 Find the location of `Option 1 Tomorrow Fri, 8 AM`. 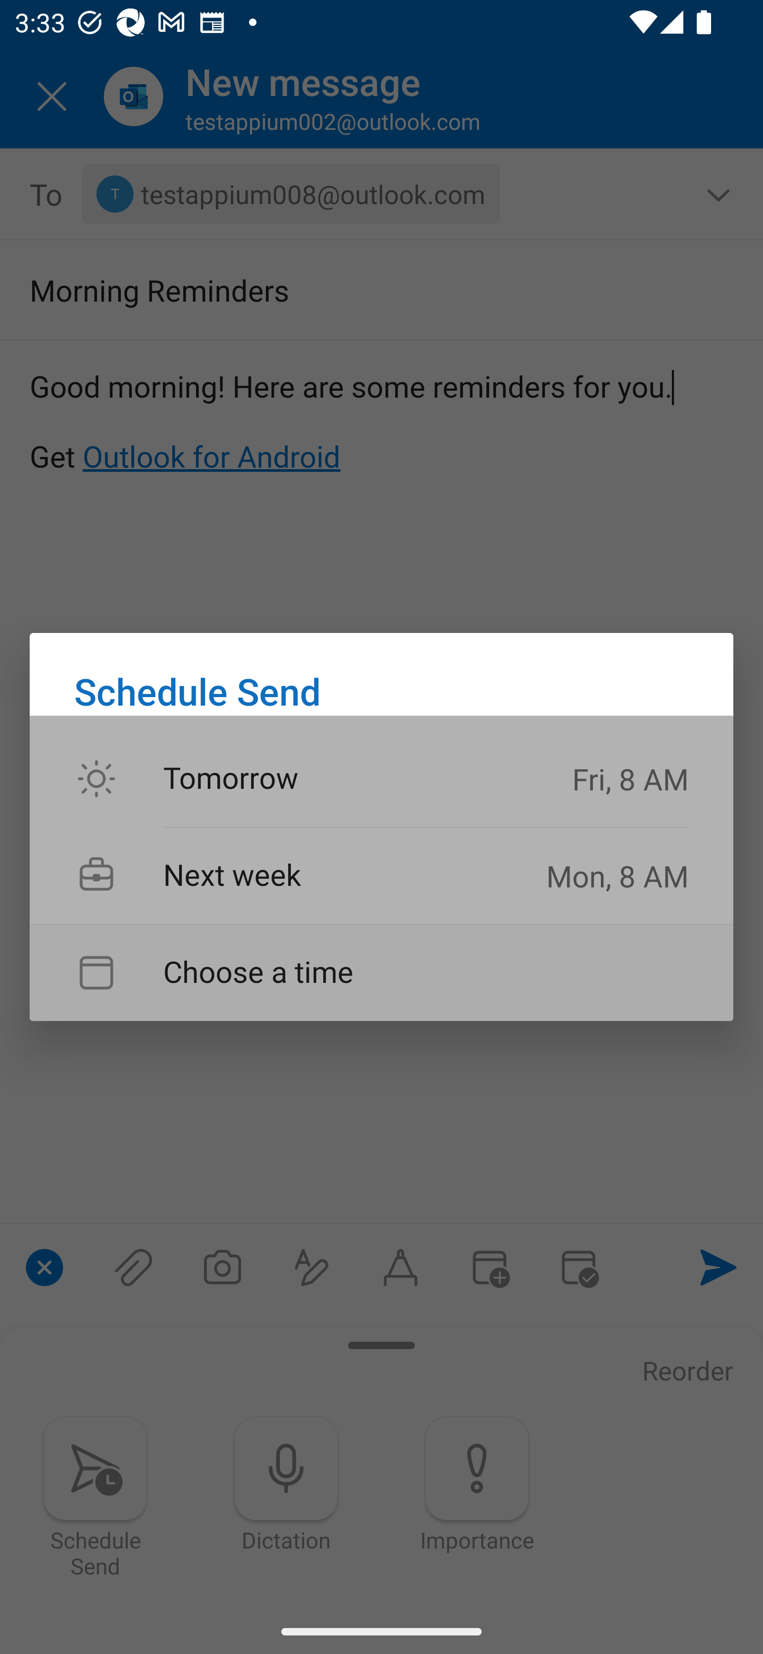

Option 1 Tomorrow Fri, 8 AM is located at coordinates (381, 779).